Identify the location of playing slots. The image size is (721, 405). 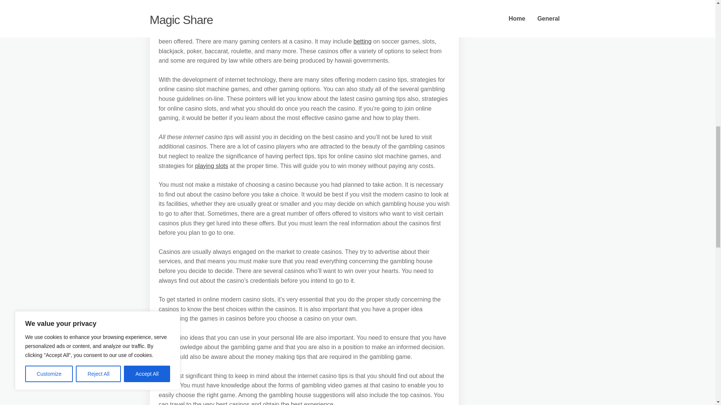
(211, 166).